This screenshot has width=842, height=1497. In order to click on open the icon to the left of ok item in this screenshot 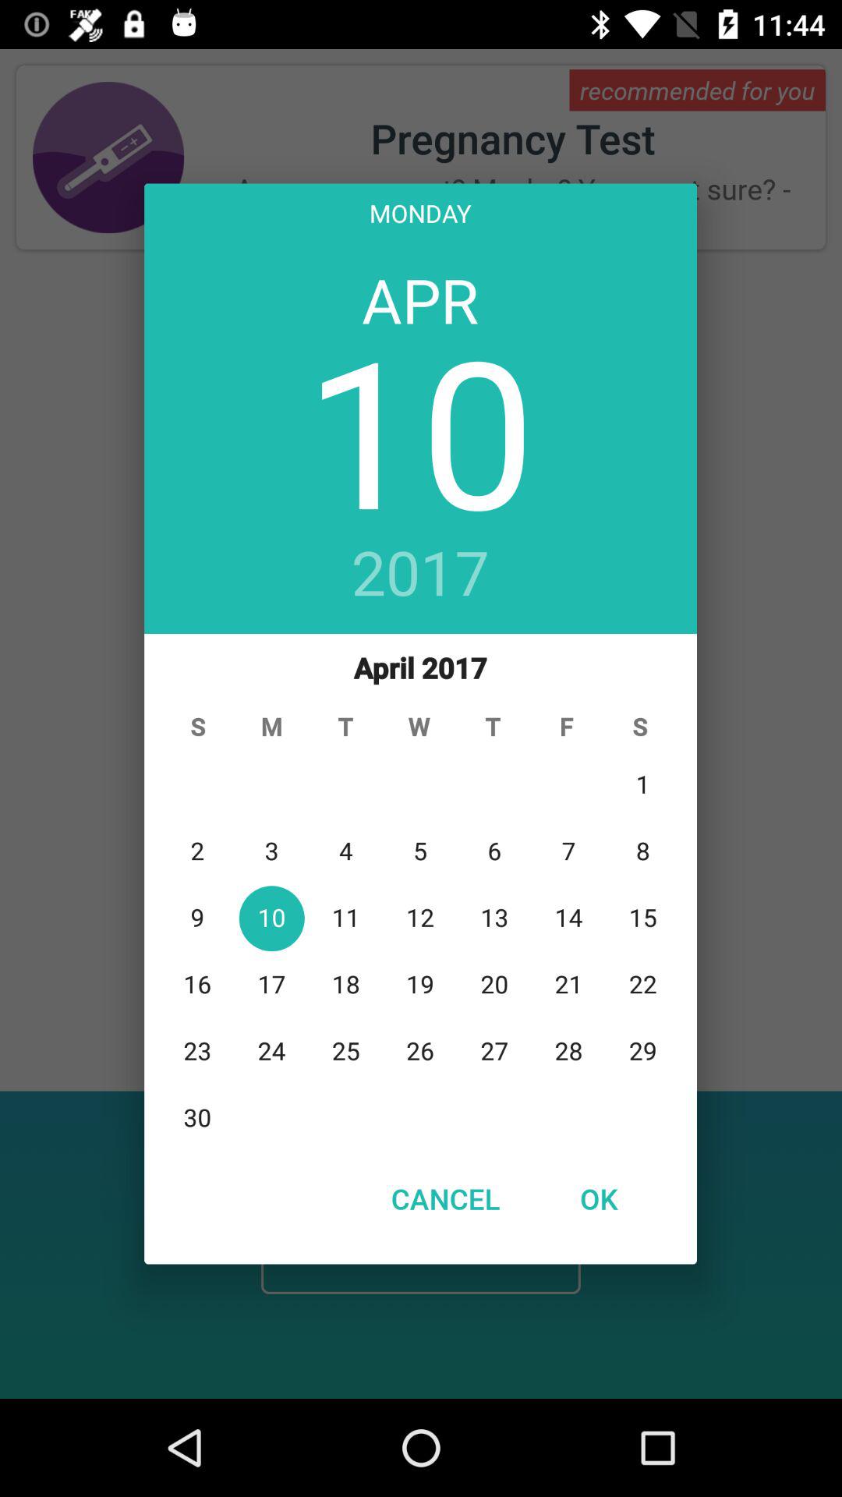, I will do `click(445, 1198)`.